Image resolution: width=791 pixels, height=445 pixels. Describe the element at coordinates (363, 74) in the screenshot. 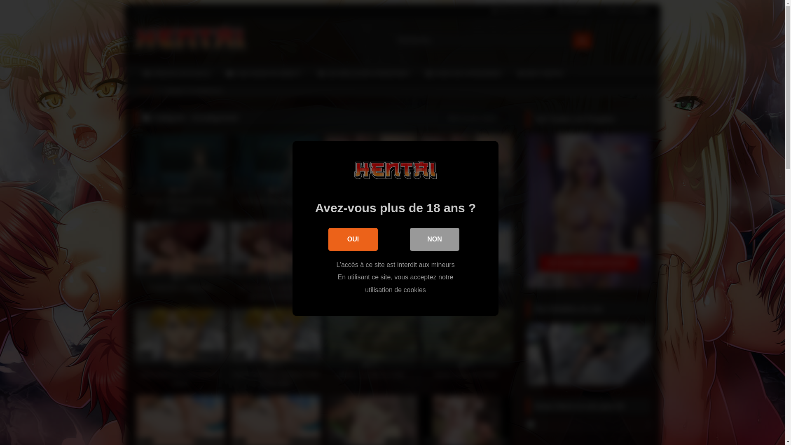

I see `LES MEILLEURS PORNSTARS` at that location.